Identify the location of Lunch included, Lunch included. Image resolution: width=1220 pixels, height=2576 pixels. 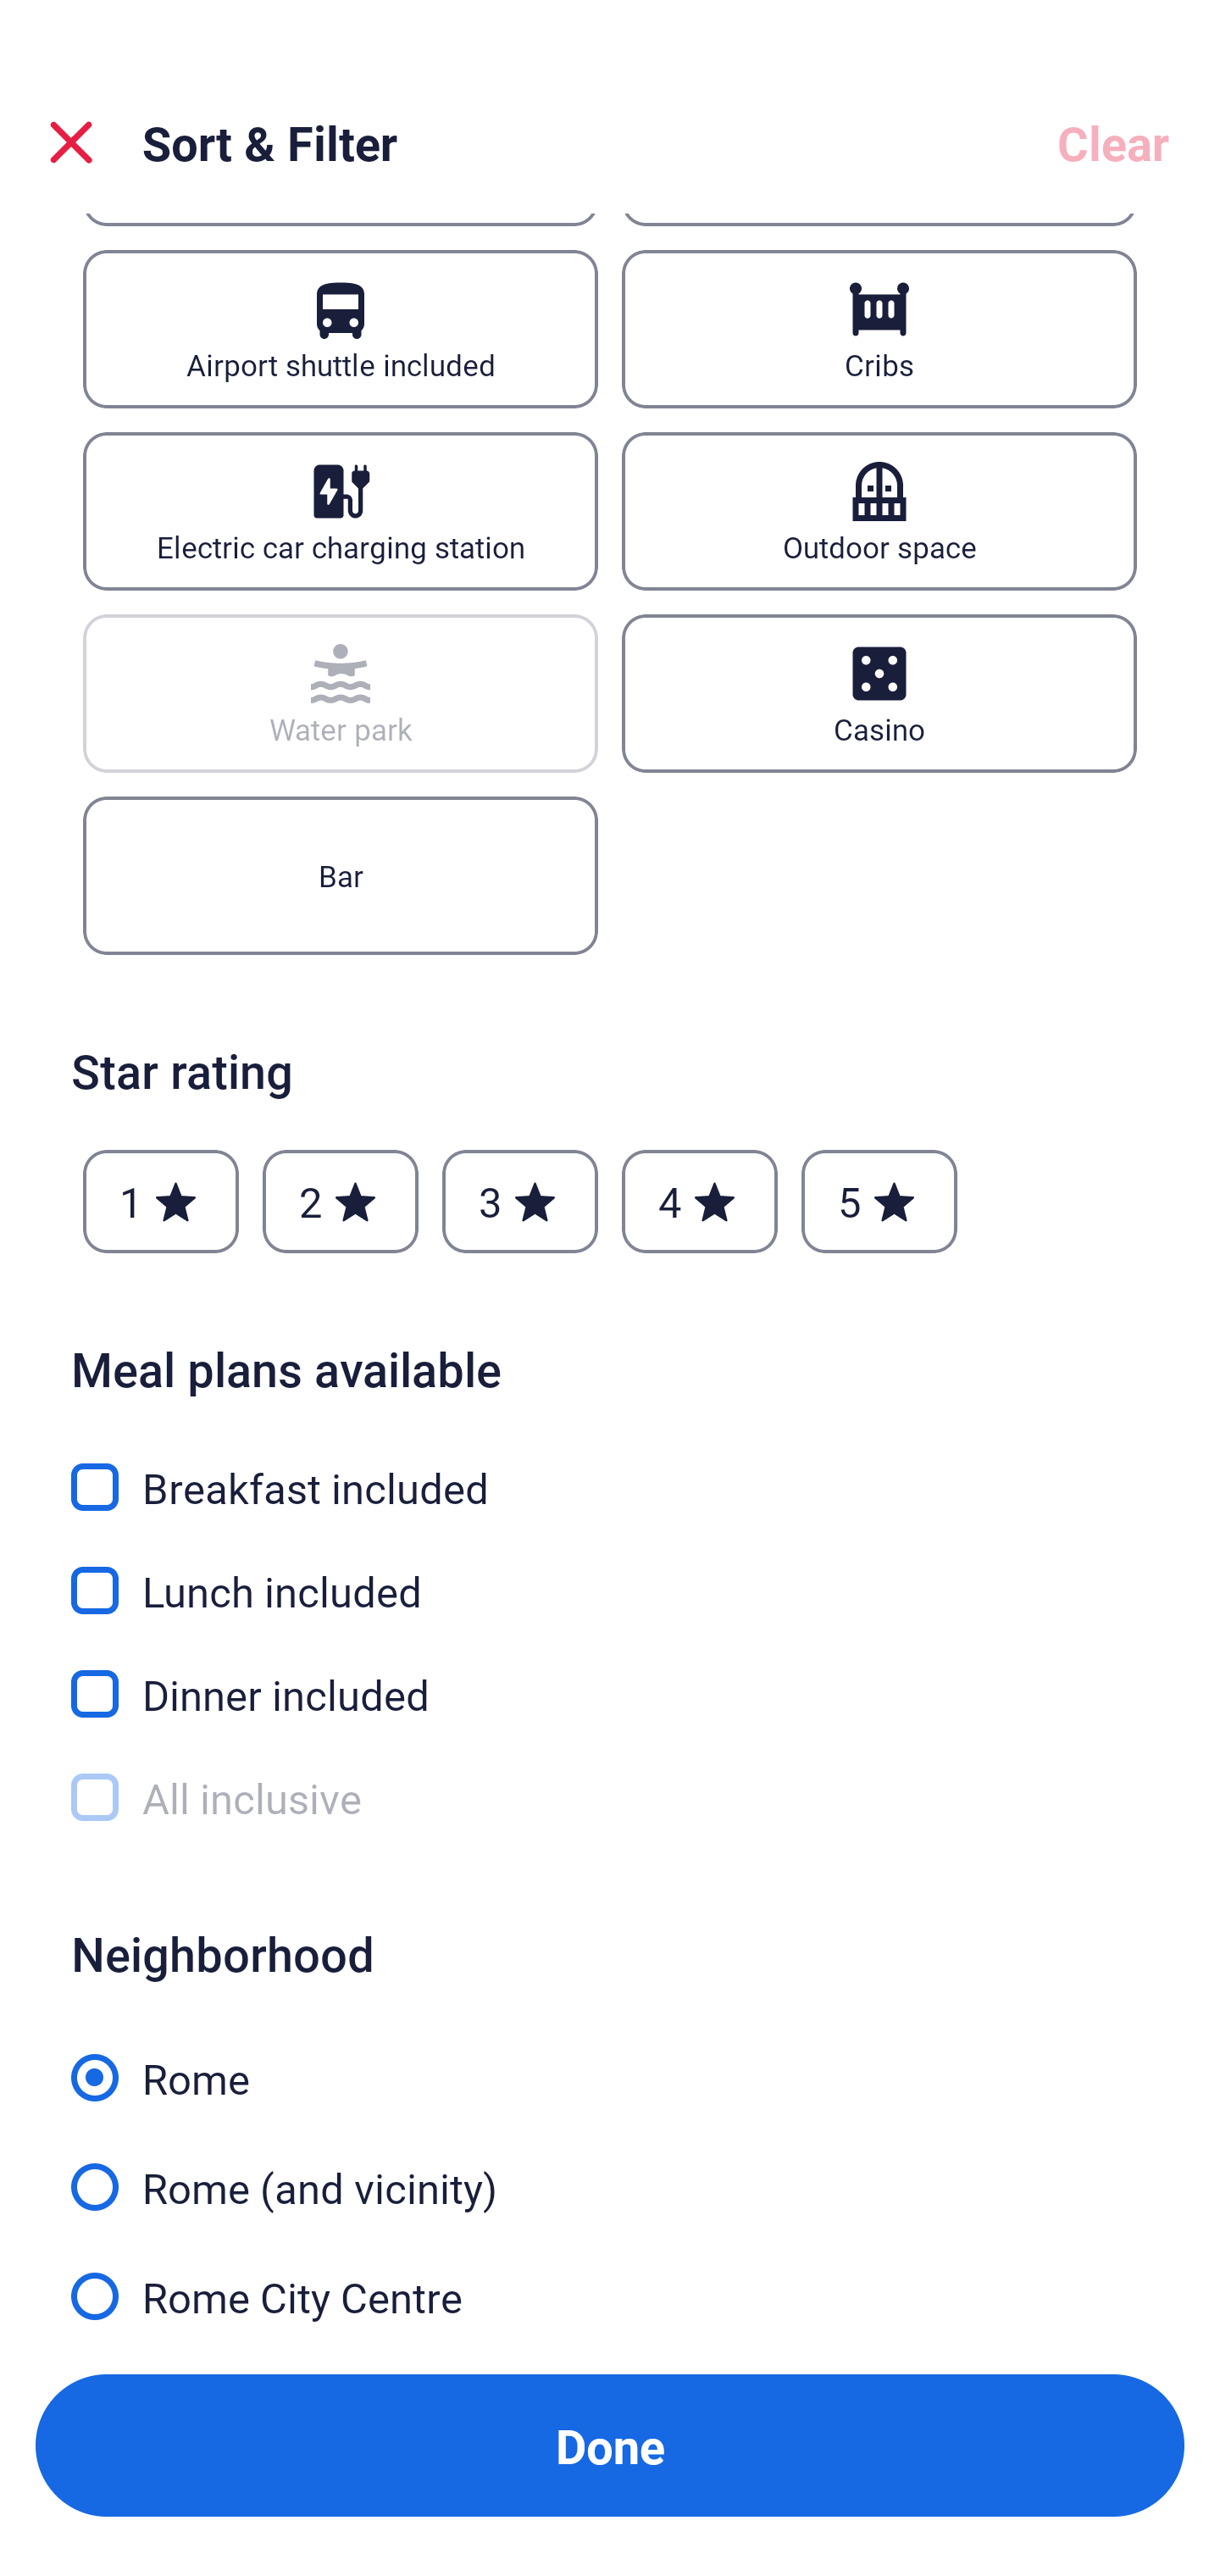
(610, 1571).